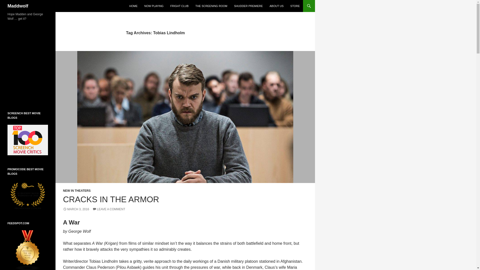 Image resolution: width=480 pixels, height=270 pixels. Describe the element at coordinates (154, 6) in the screenshot. I see `NOW PLAYING` at that location.